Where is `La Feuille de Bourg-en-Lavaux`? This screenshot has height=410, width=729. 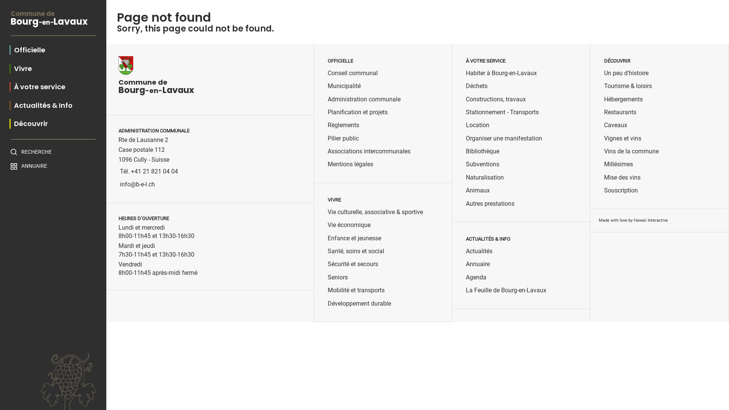 La Feuille de Bourg-en-Lavaux is located at coordinates (506, 290).